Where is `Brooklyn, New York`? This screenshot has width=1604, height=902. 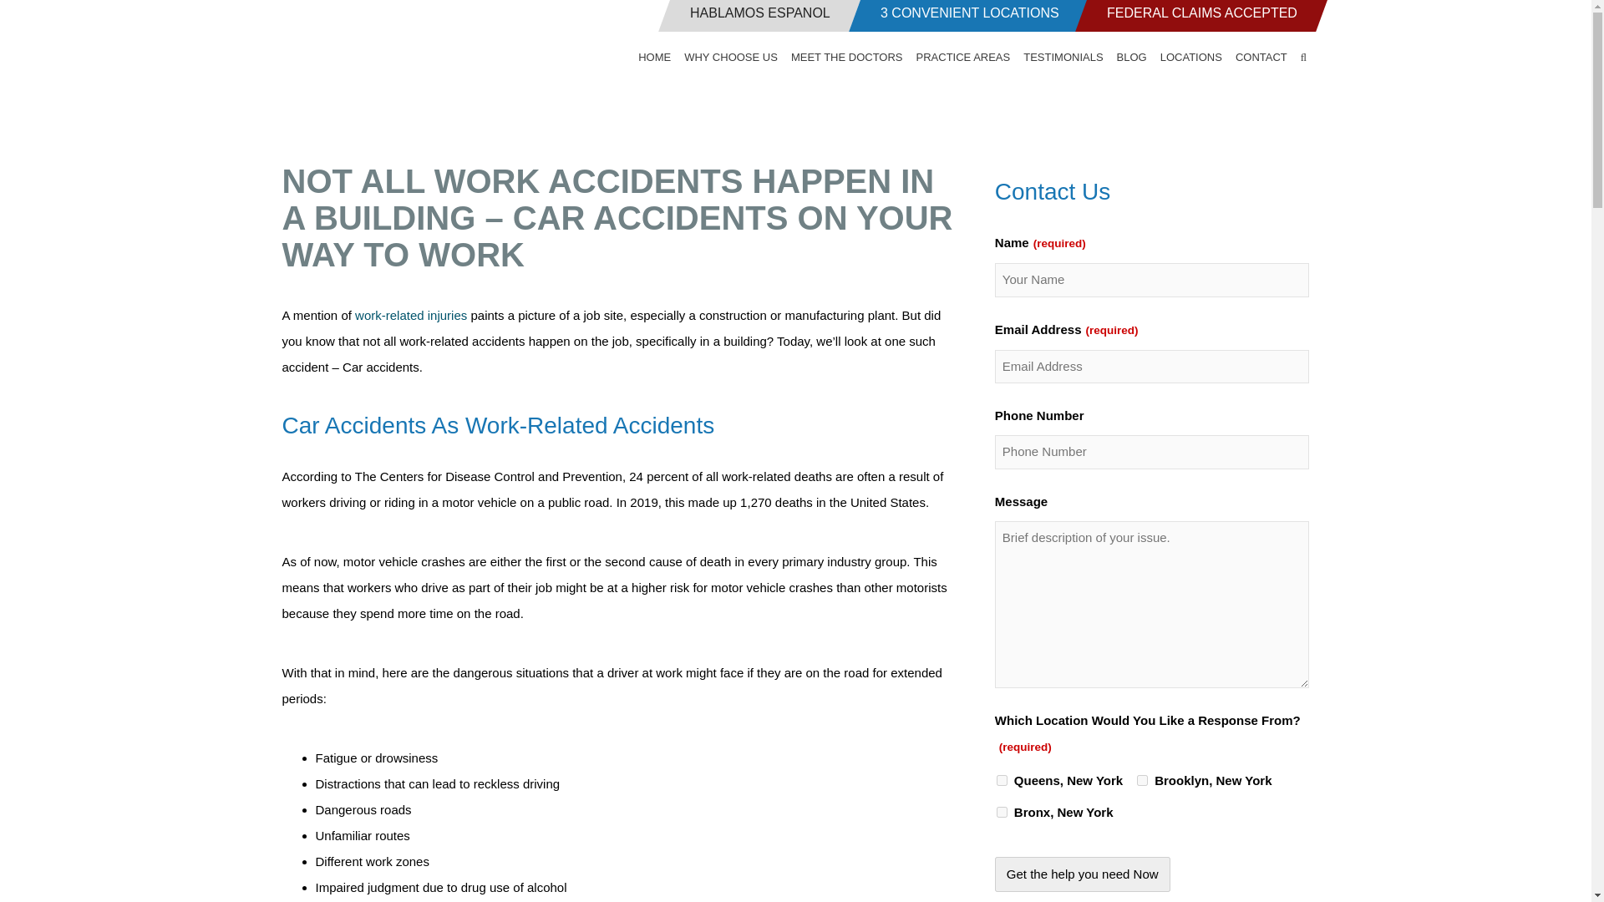 Brooklyn, New York is located at coordinates (1143, 780).